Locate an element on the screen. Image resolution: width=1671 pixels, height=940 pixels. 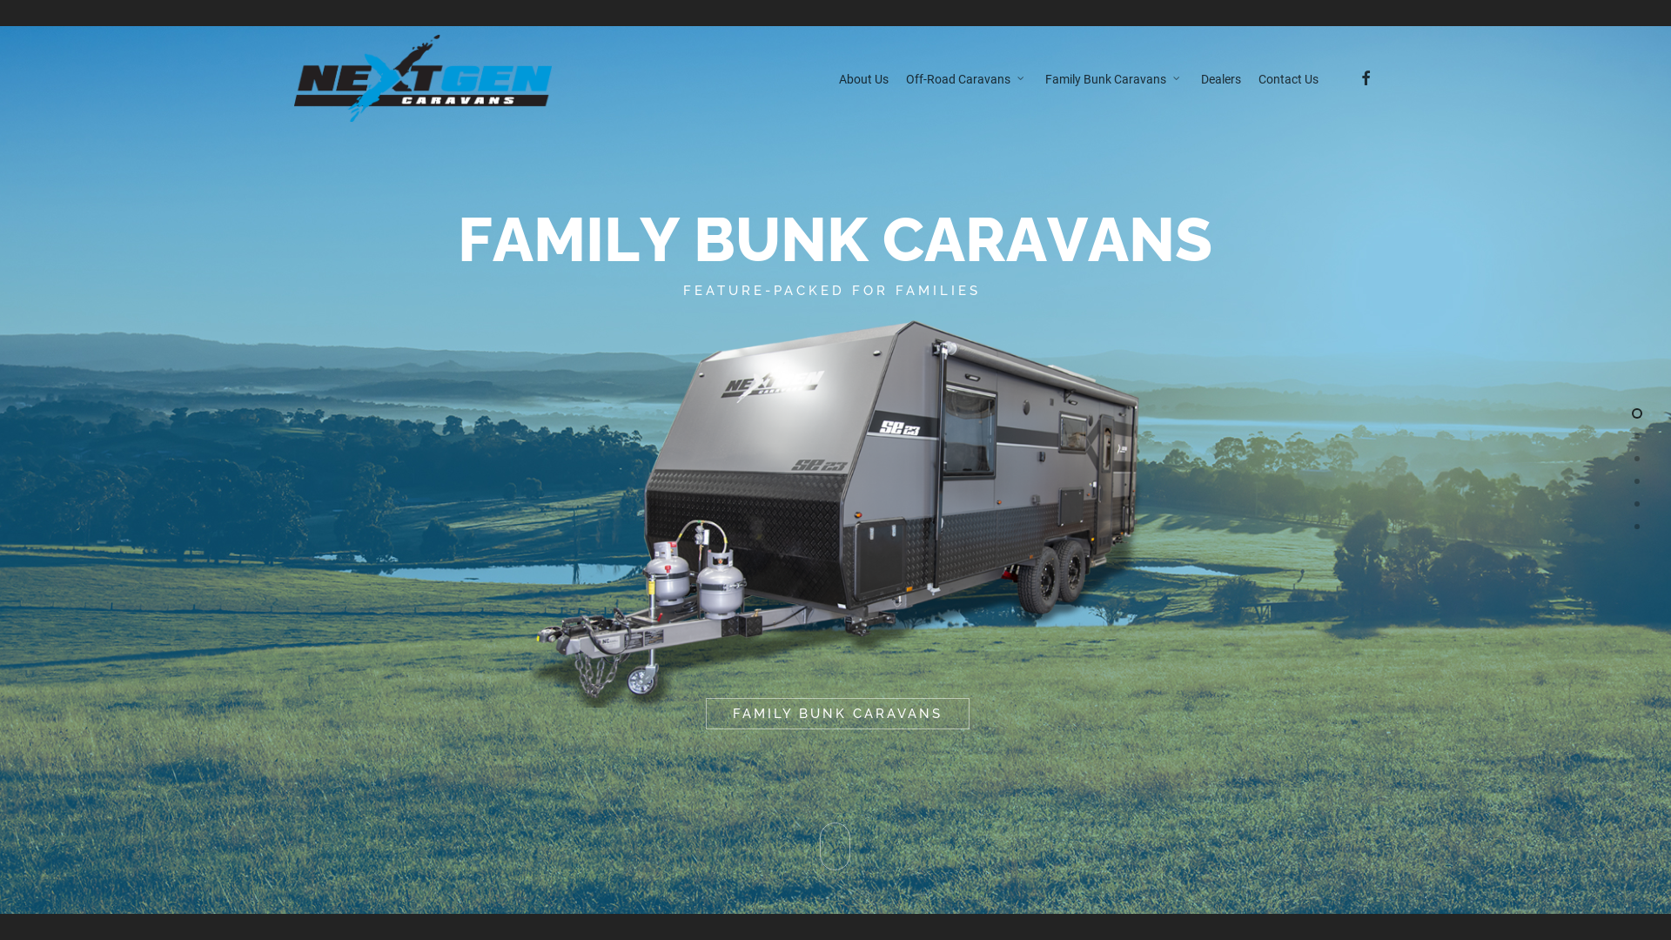
Contact Us is located at coordinates (1288, 78).